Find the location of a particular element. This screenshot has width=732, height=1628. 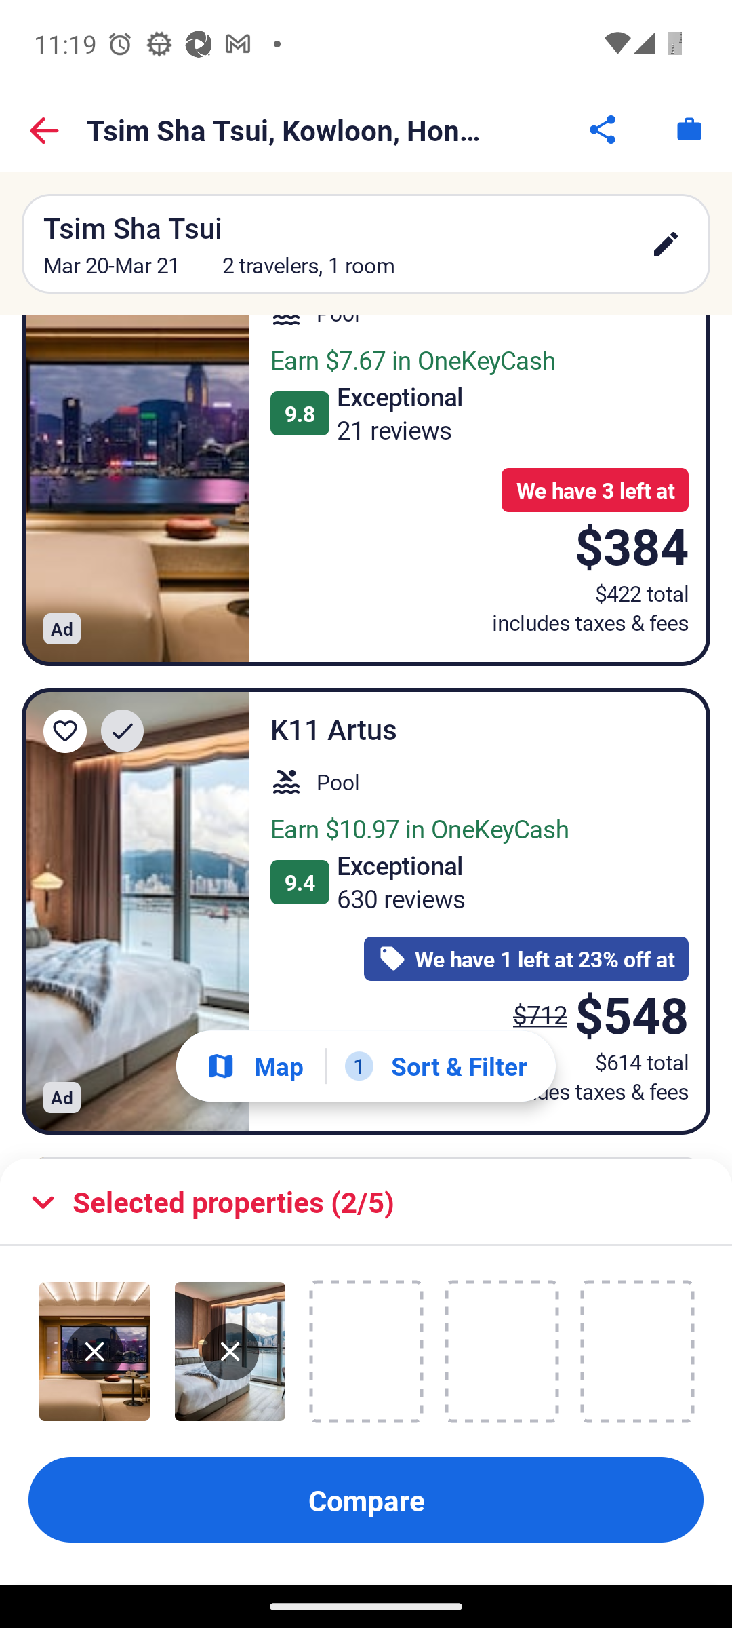

Regent Hong Kong is located at coordinates (136, 490).